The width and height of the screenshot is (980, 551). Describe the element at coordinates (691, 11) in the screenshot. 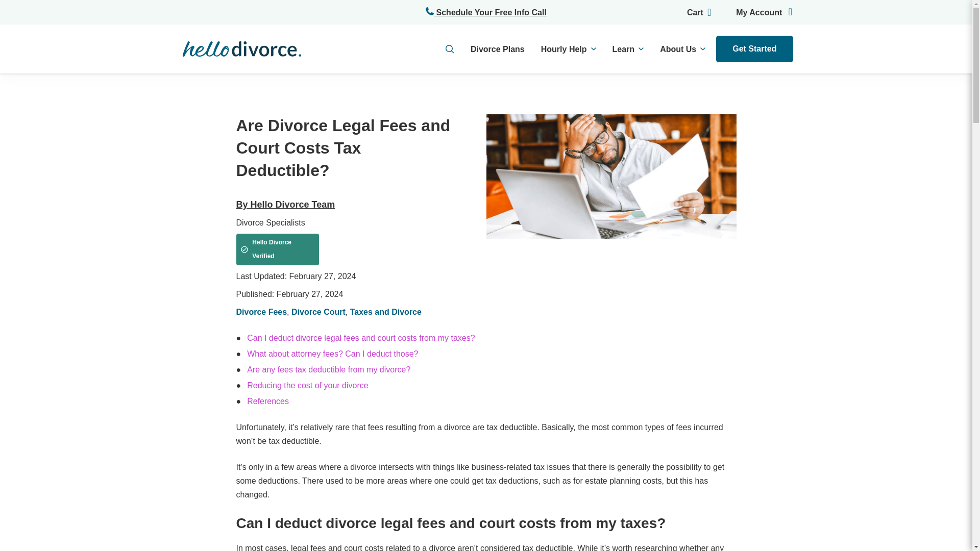

I see `Cart` at that location.